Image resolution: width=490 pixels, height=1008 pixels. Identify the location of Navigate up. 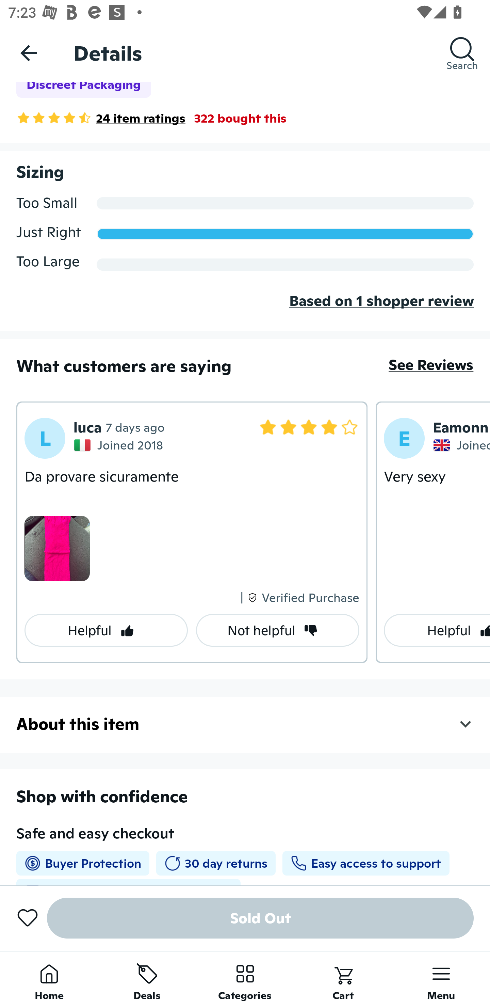
(29, 53).